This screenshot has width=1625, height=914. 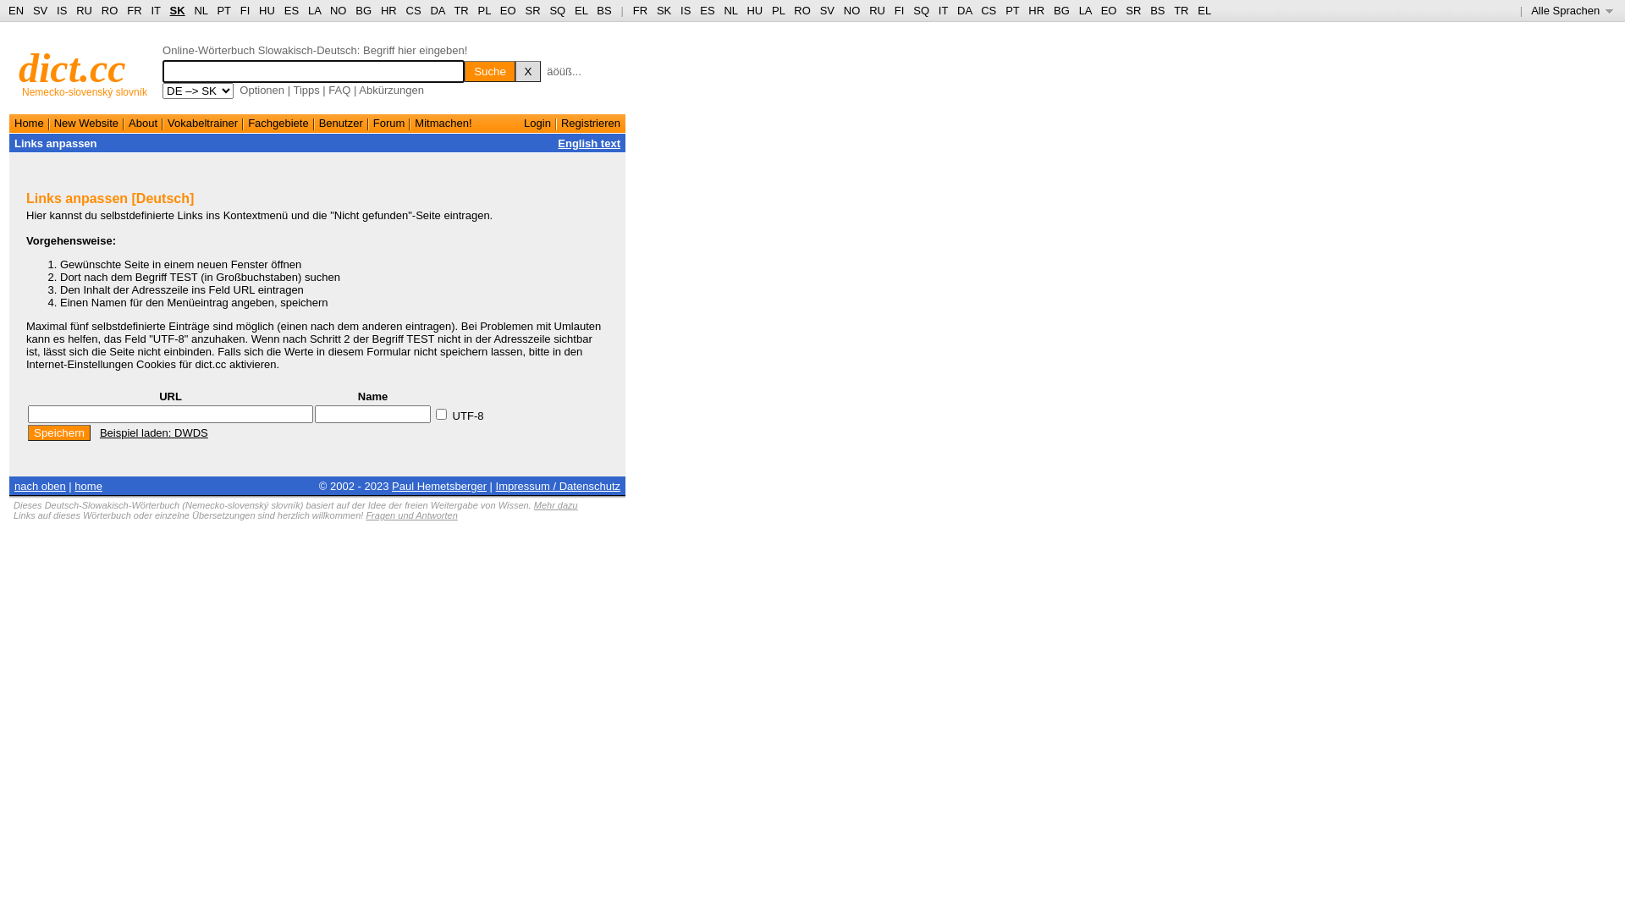 I want to click on SR, so click(x=1133, y=10).